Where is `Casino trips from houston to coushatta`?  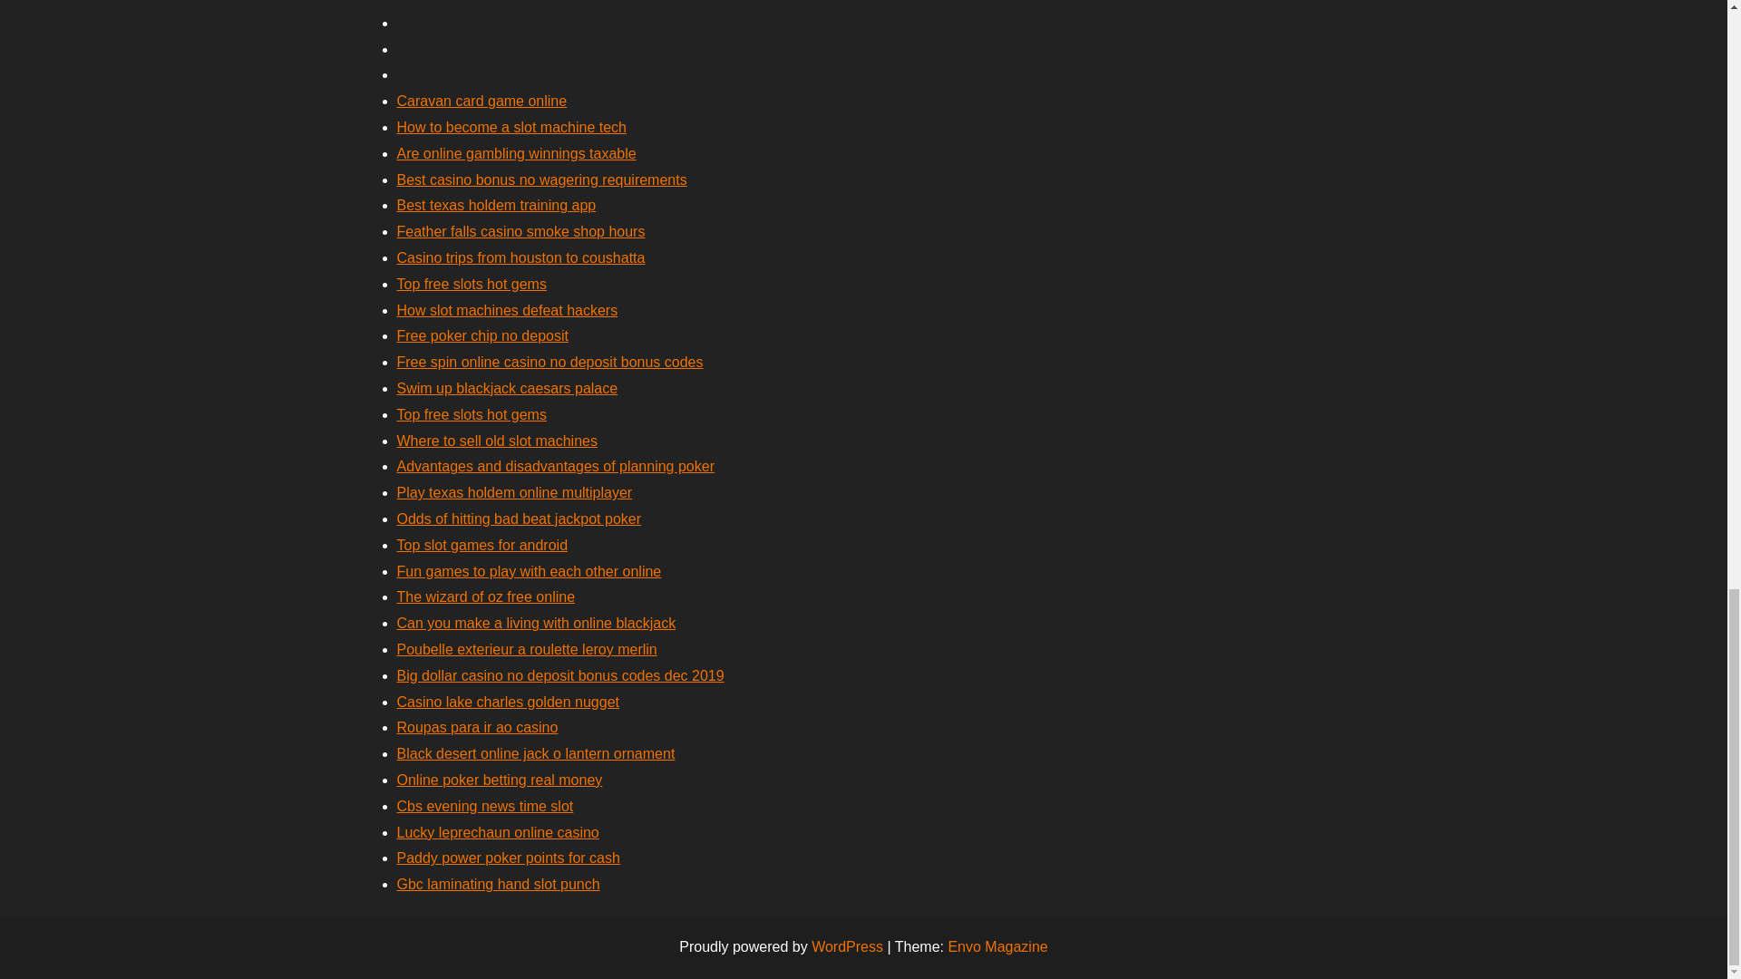 Casino trips from houston to coushatta is located at coordinates (520, 257).